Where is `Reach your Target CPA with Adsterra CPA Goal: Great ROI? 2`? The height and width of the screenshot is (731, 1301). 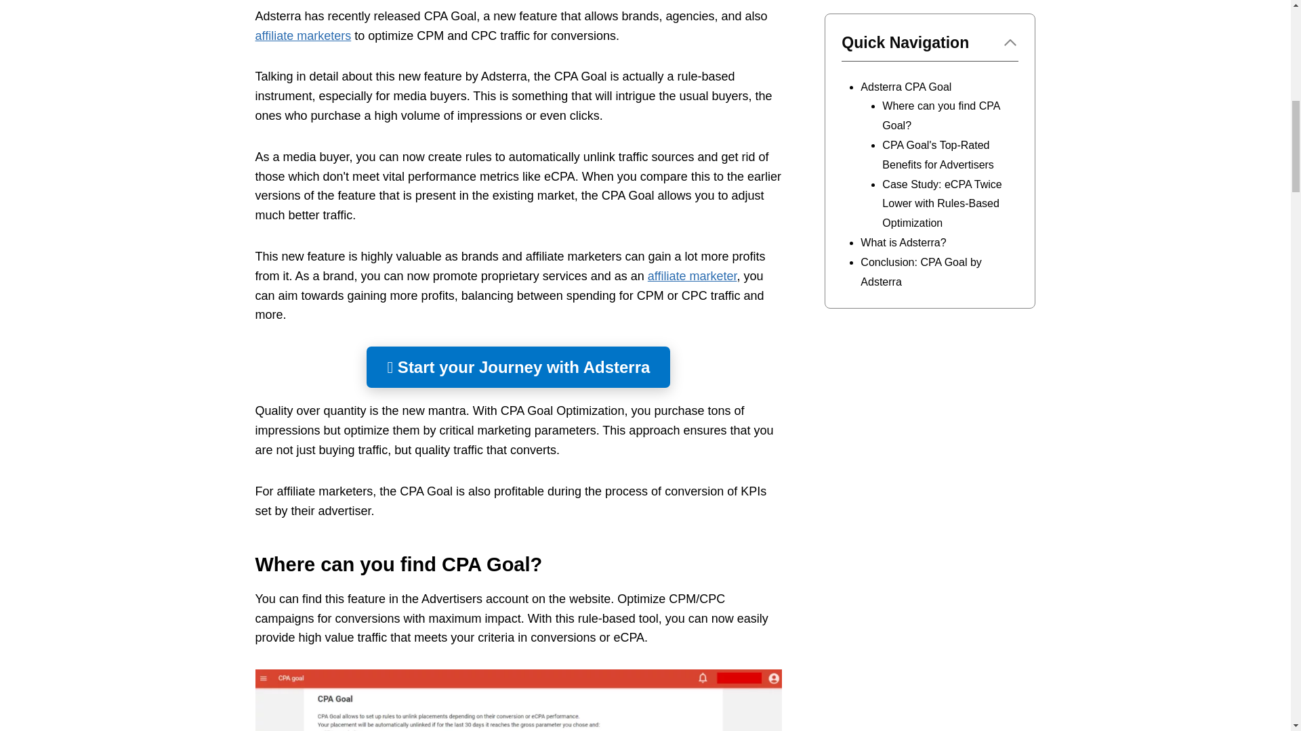 Reach your Target CPA with Adsterra CPA Goal: Great ROI? 2 is located at coordinates (518, 700).